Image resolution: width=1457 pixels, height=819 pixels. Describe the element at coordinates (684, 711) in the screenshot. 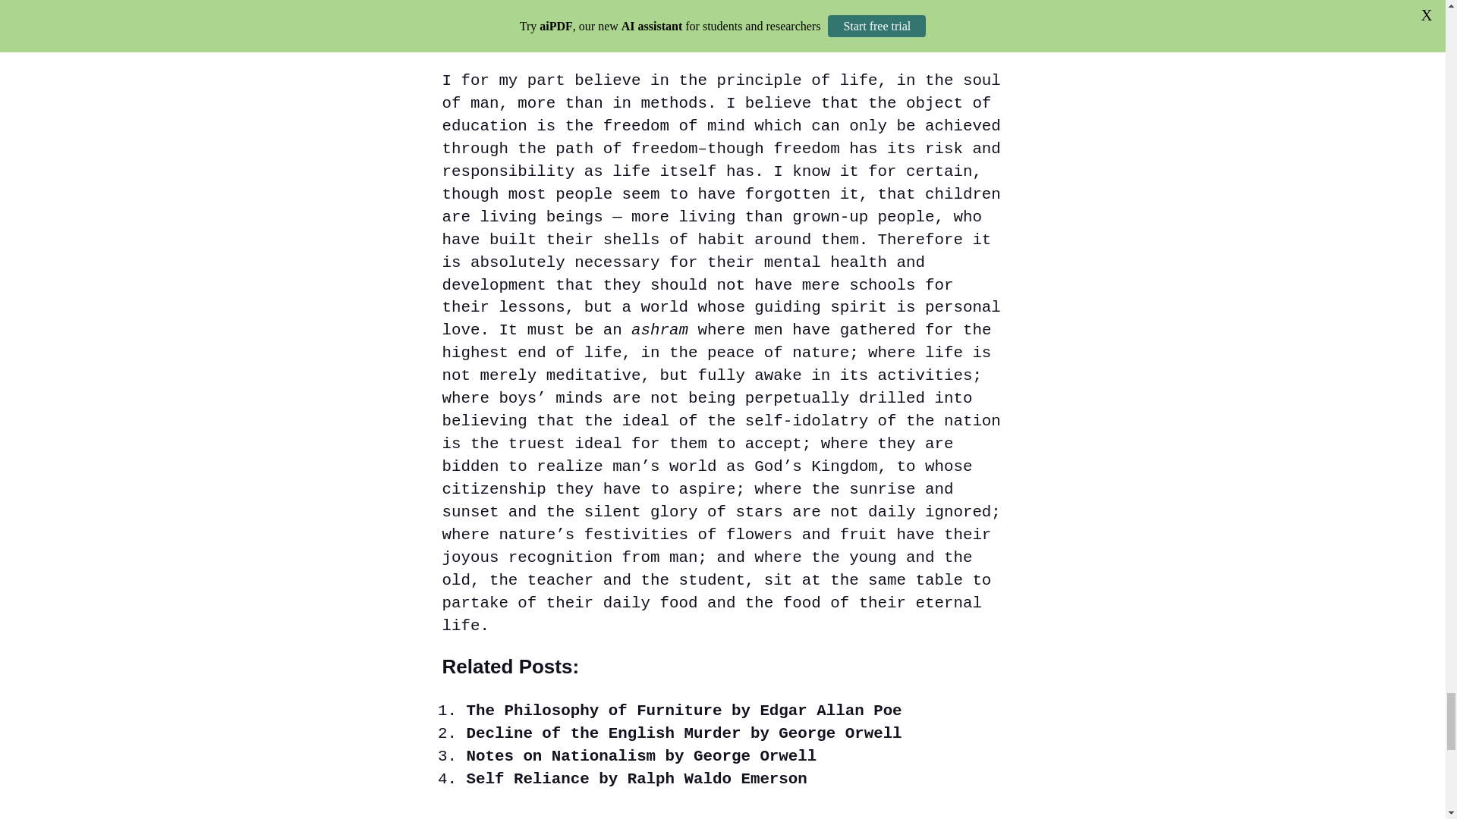

I see `The Philosophy of Furniture by Edgar Allan Poe` at that location.